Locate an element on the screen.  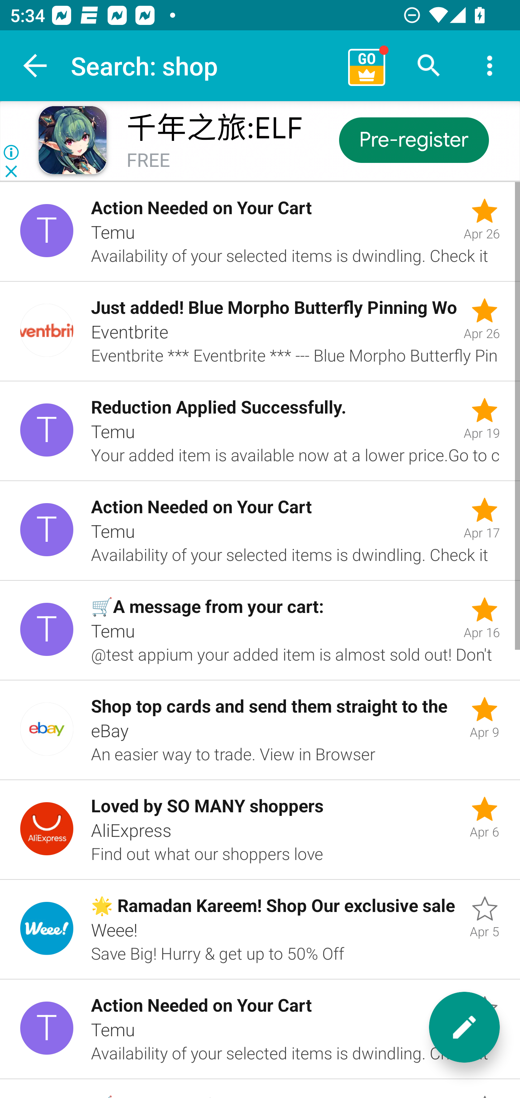
New message is located at coordinates (464, 1027).